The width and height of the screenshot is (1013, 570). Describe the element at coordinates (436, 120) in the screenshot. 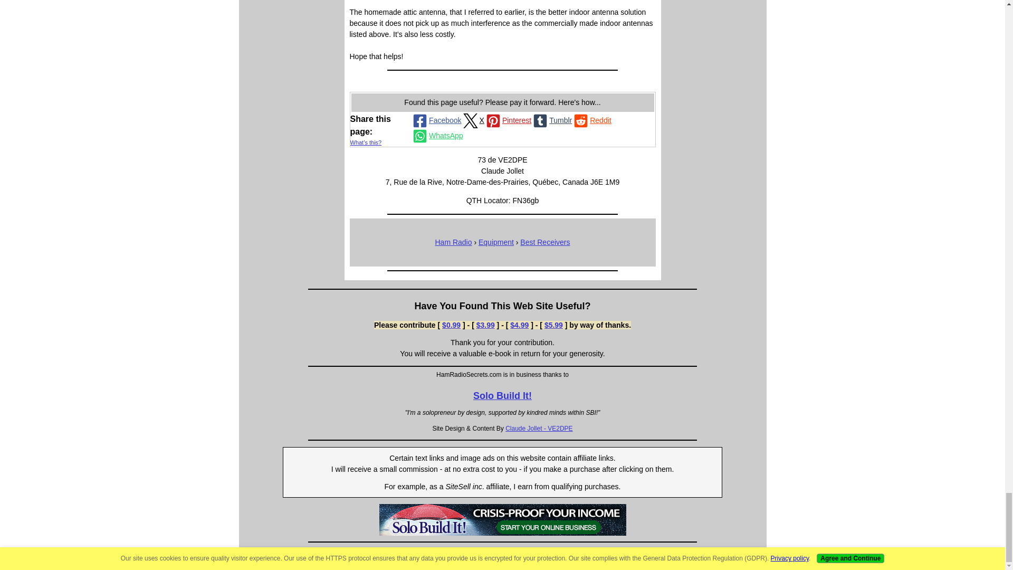

I see `Facebook` at that location.